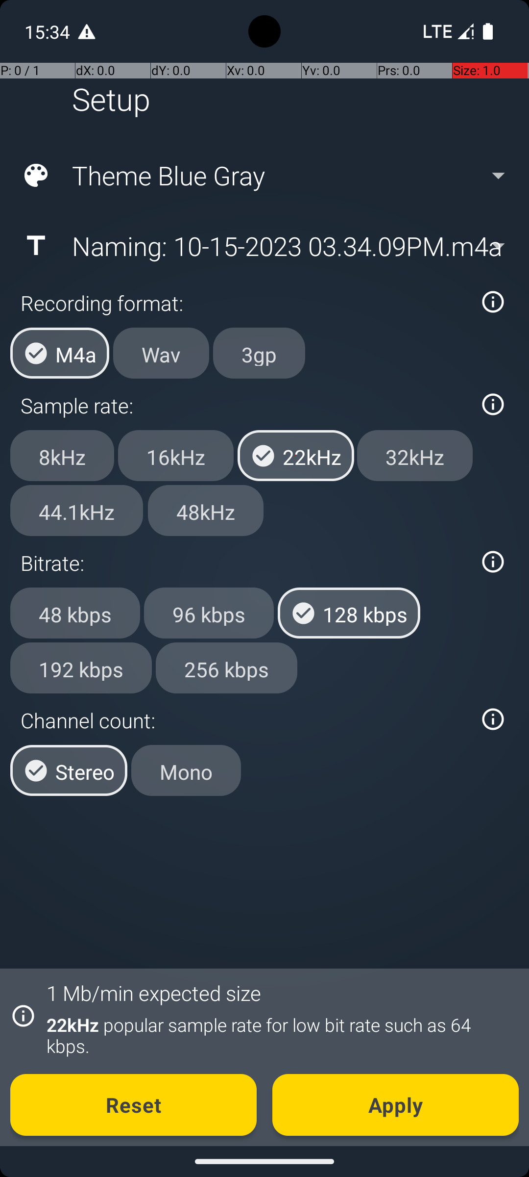 The height and width of the screenshot is (1177, 529). Describe the element at coordinates (447, 31) in the screenshot. I see `Phone two bars.` at that location.